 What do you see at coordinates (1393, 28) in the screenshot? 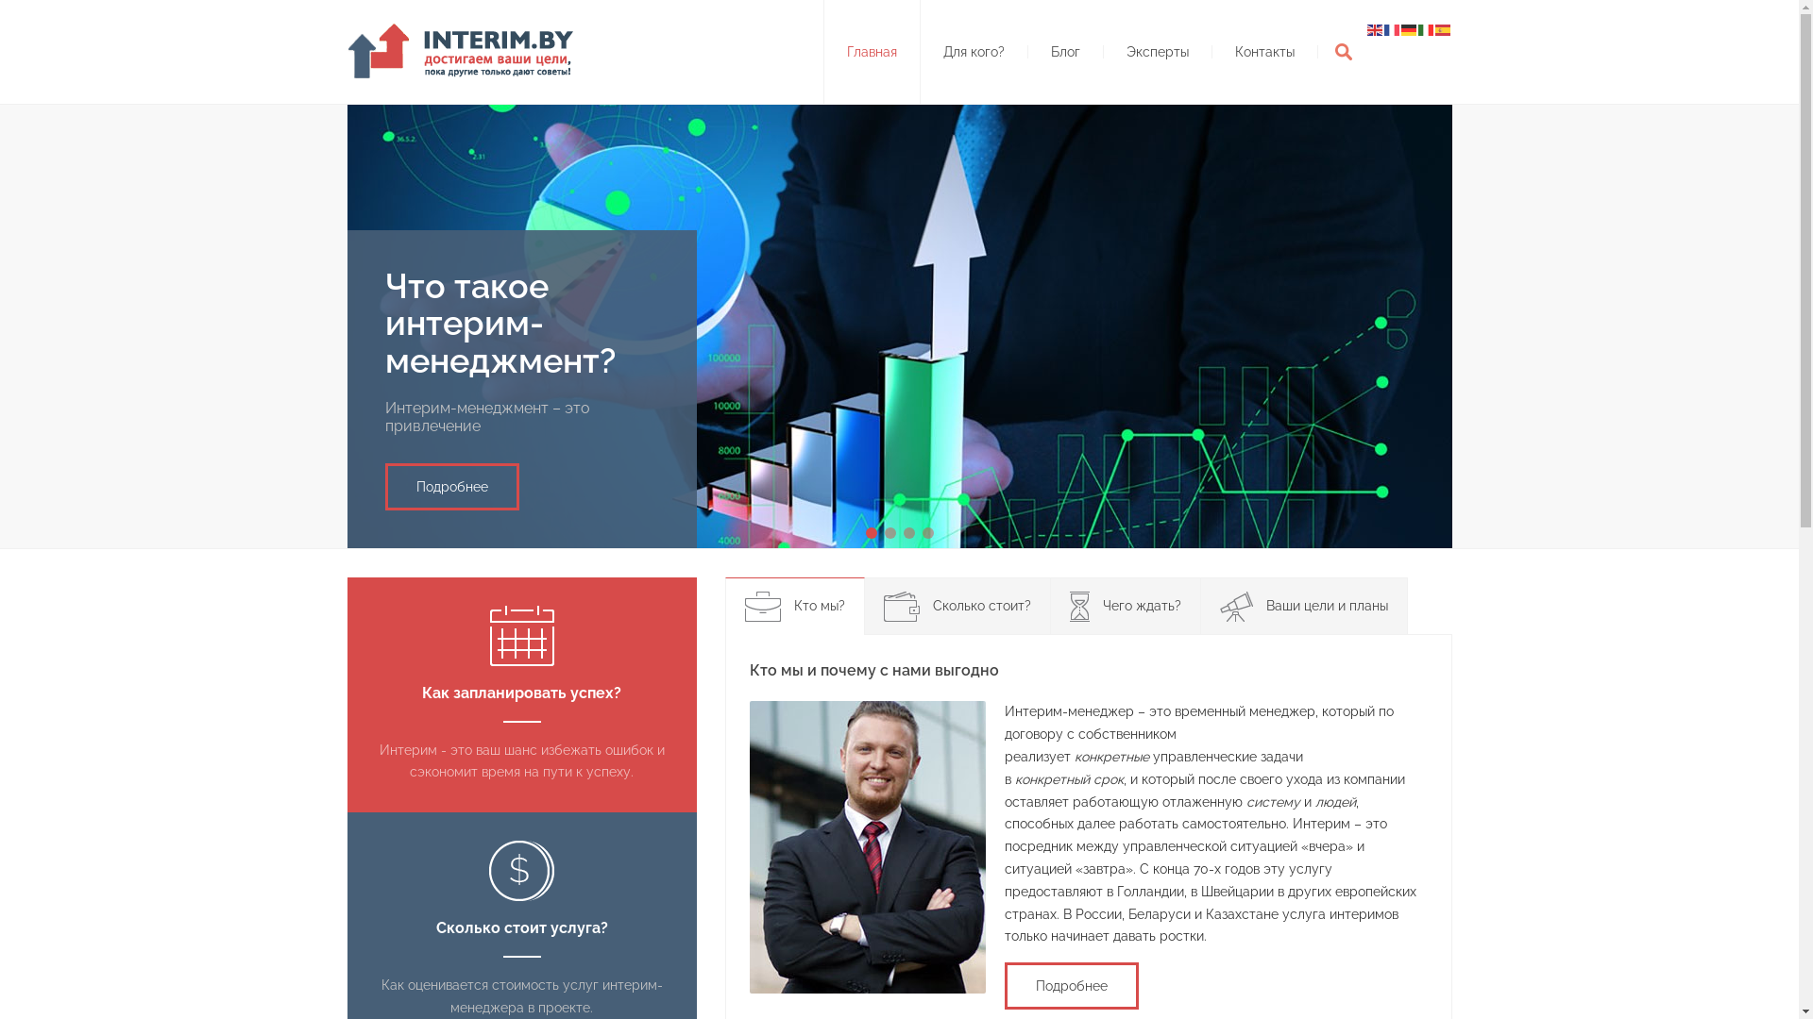
I see `French` at bounding box center [1393, 28].